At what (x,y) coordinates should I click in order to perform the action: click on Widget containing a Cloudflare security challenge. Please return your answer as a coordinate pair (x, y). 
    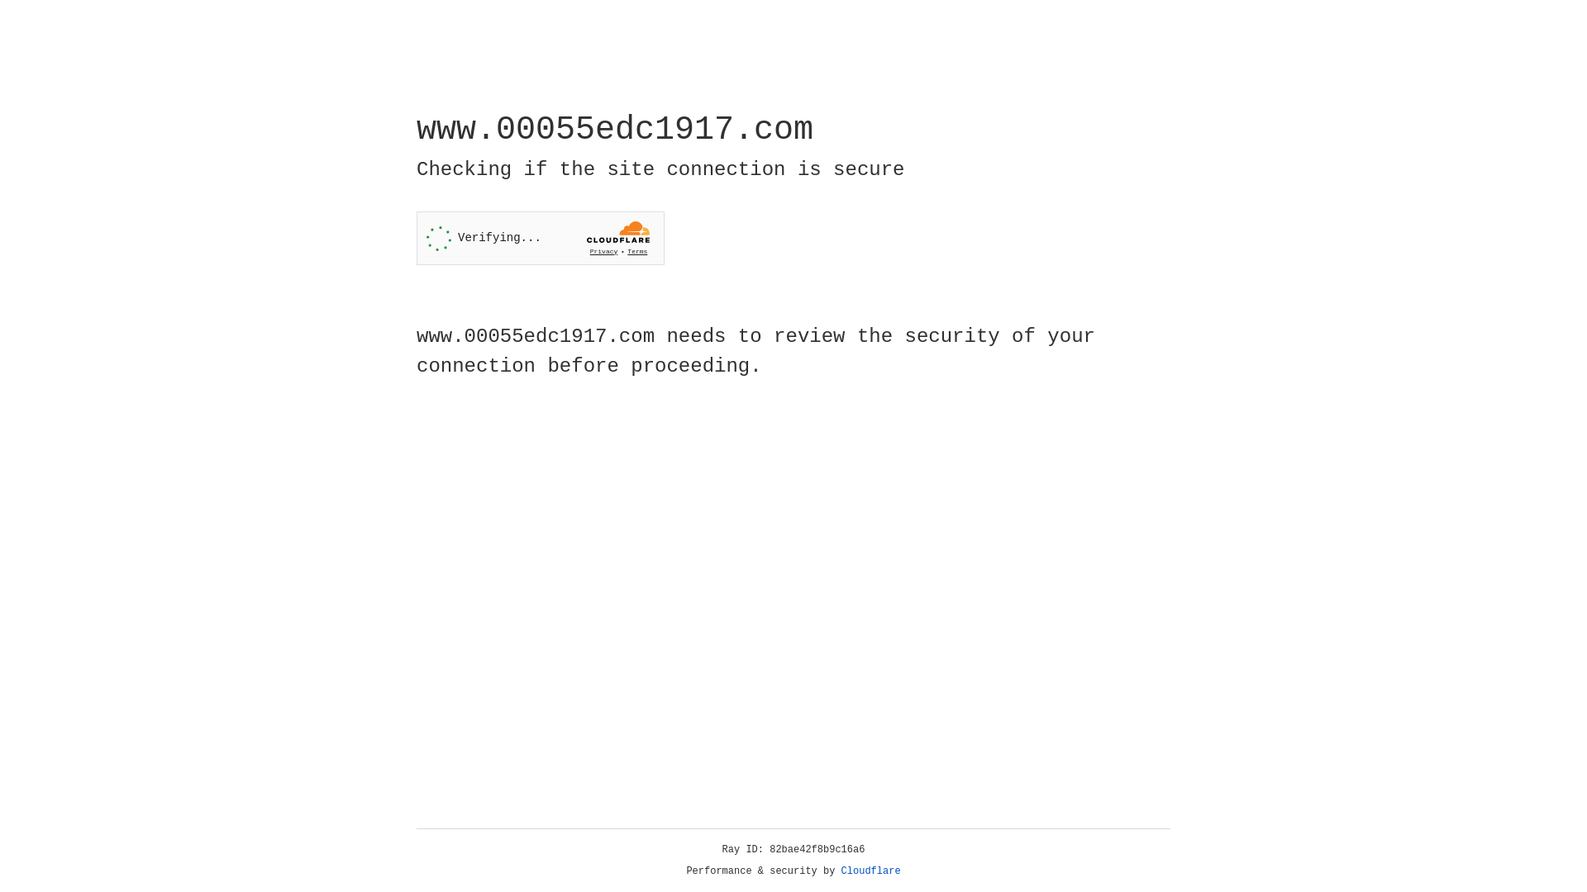
    Looking at the image, I should click on (541, 238).